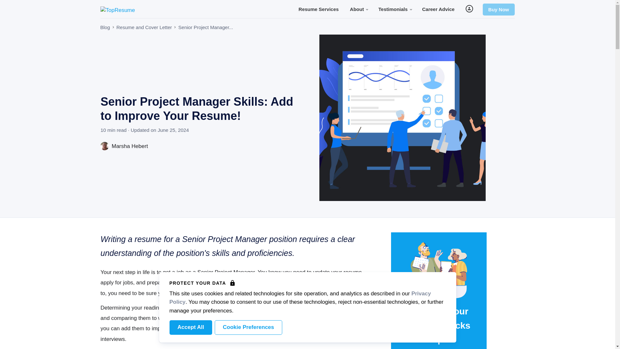 This screenshot has height=349, width=620. I want to click on Buy Now, so click(499, 9).